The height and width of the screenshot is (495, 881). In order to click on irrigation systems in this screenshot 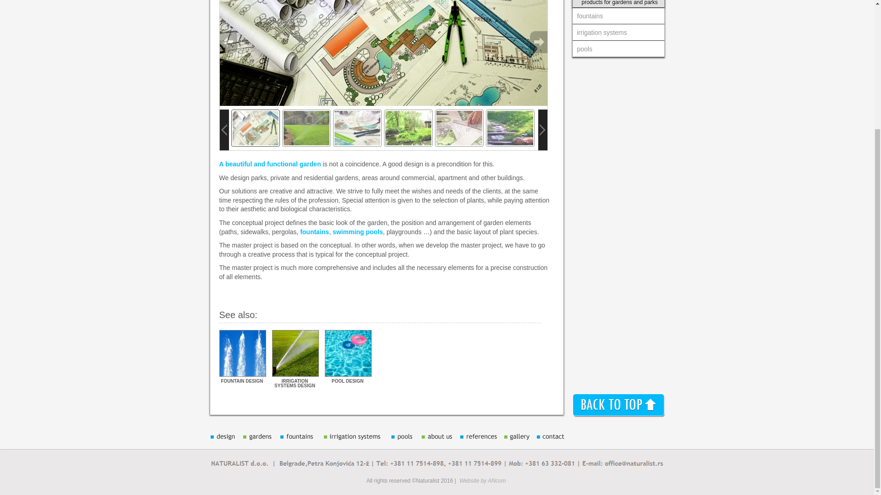, I will do `click(619, 33)`.